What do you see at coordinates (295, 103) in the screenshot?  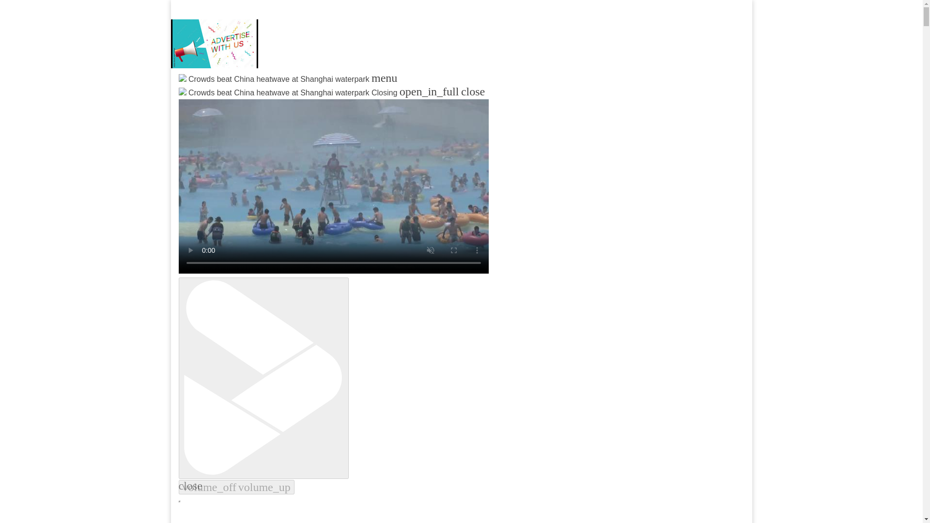 I see `Skope Entertainment Inc` at bounding box center [295, 103].